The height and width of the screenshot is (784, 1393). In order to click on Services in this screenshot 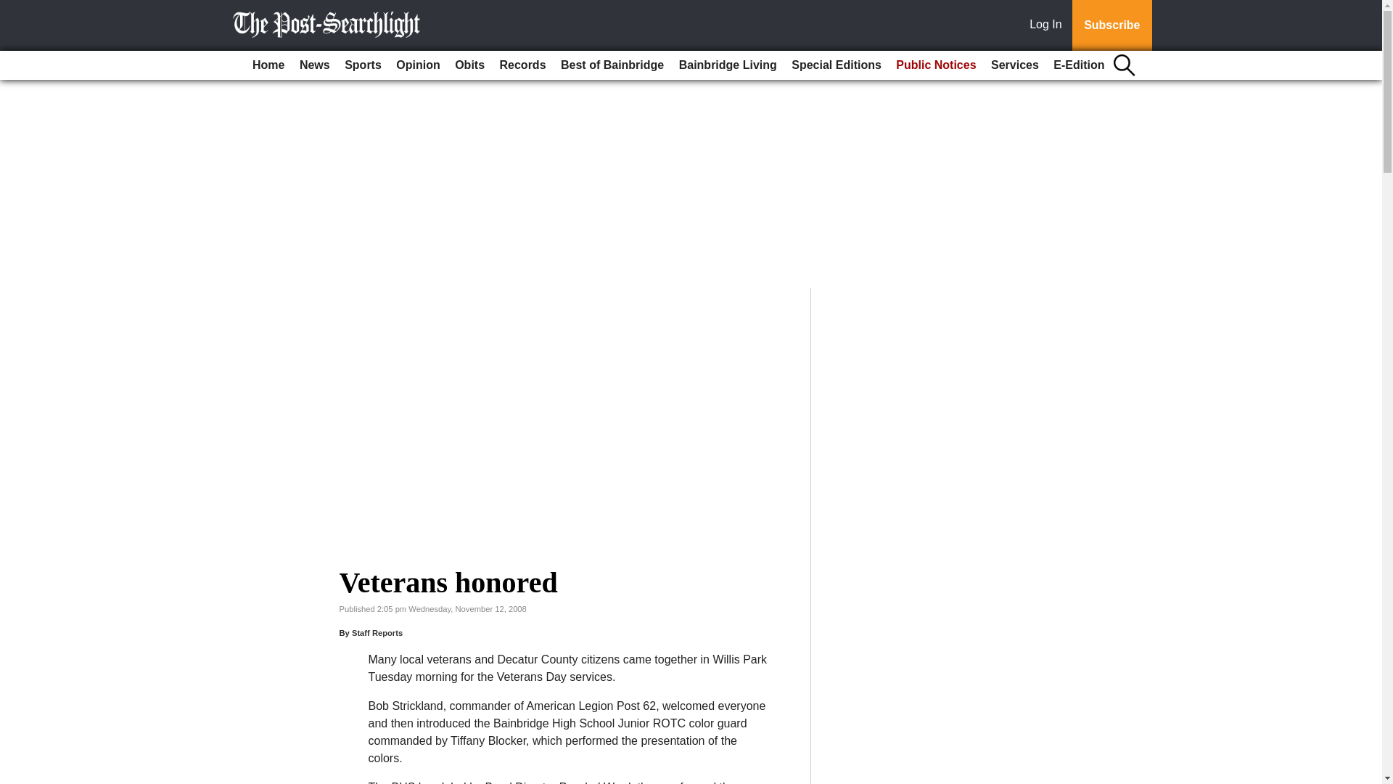, I will do `click(1014, 65)`.